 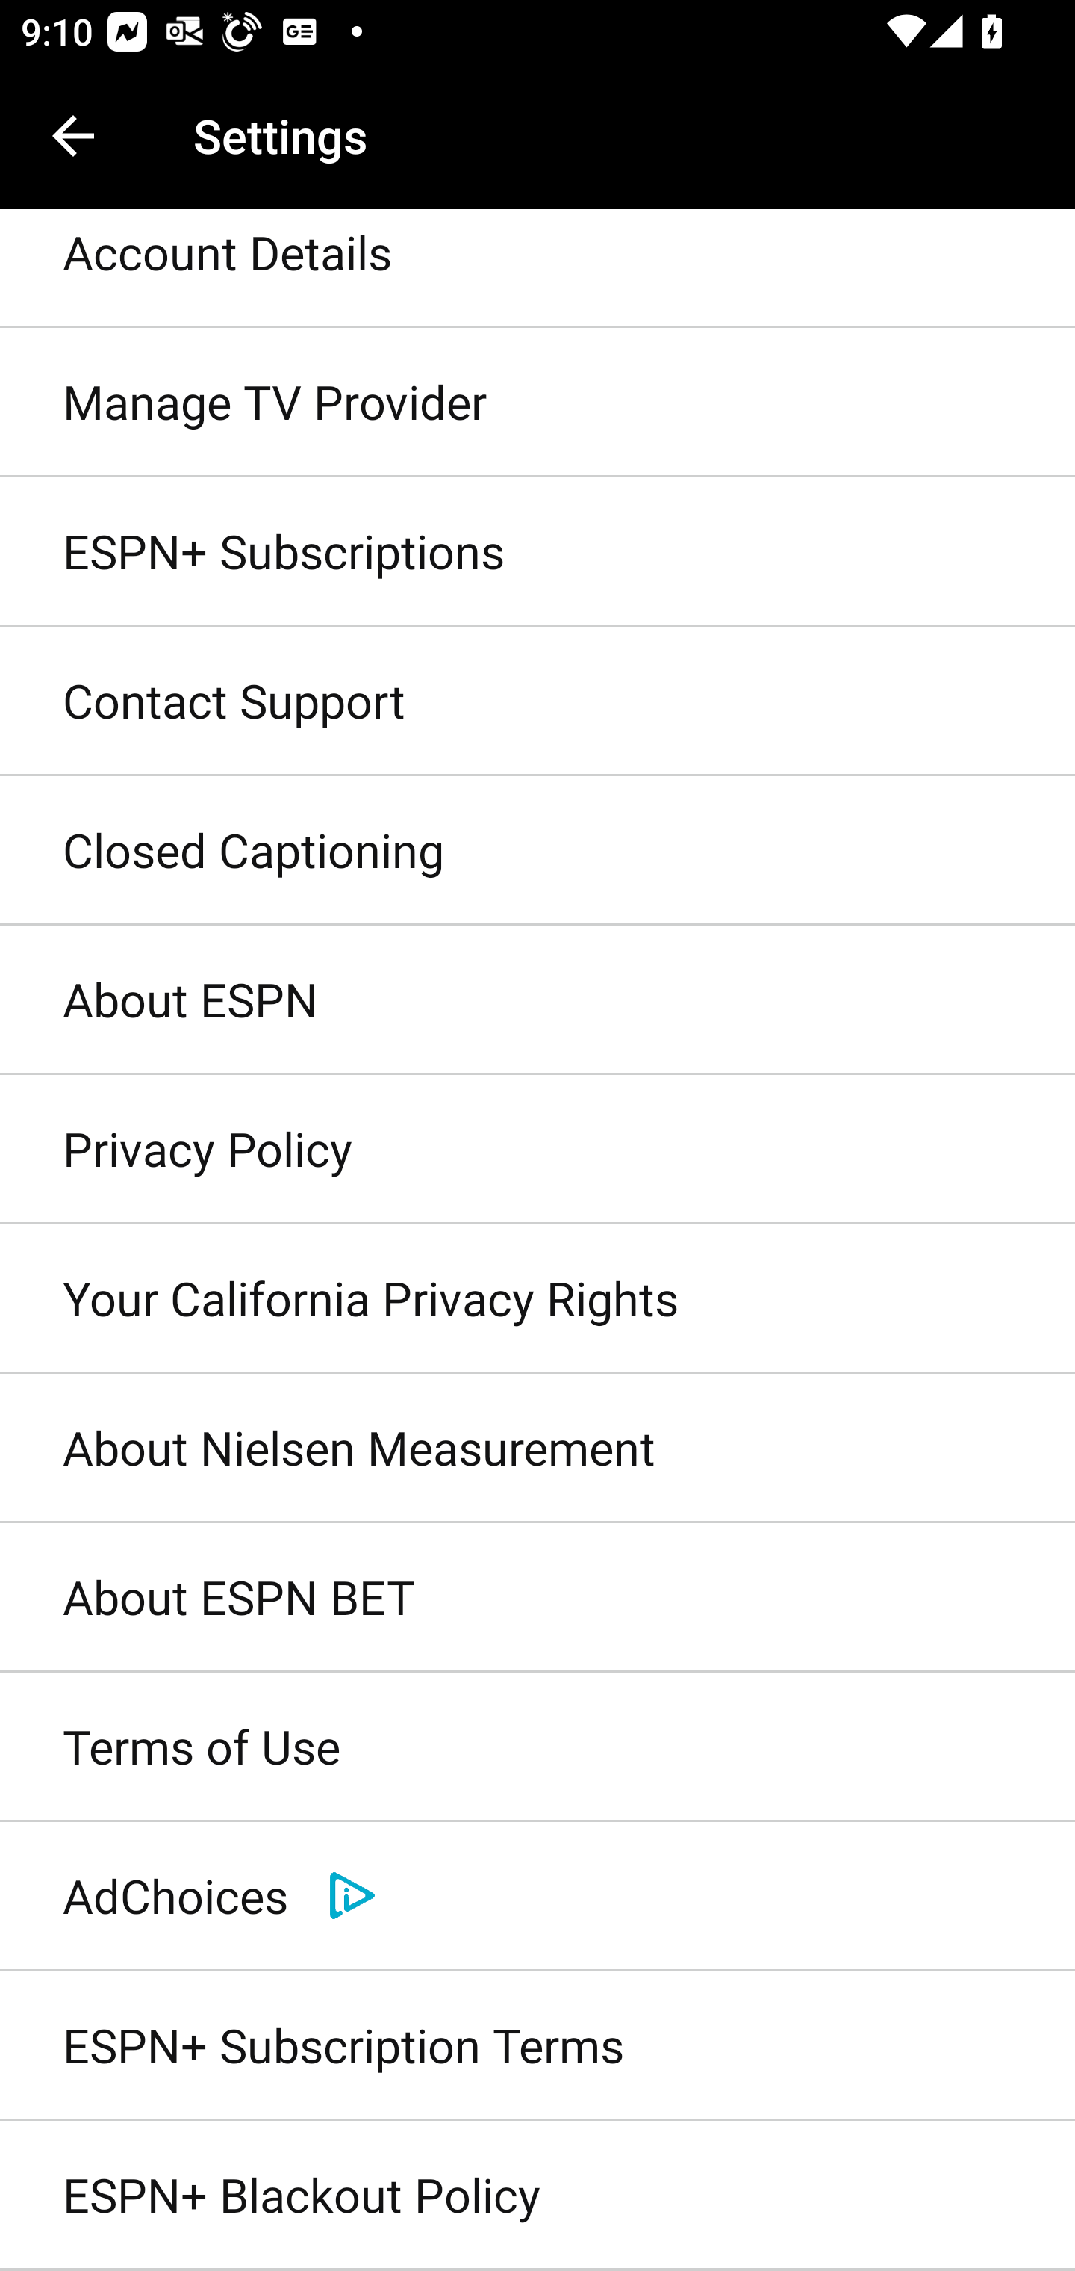 I want to click on About ESPN, so click(x=537, y=1001).